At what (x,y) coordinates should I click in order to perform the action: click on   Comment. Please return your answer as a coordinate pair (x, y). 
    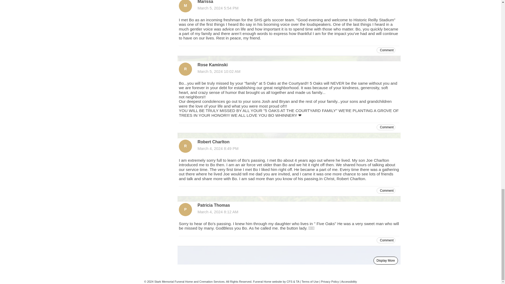
    Looking at the image, I should click on (386, 190).